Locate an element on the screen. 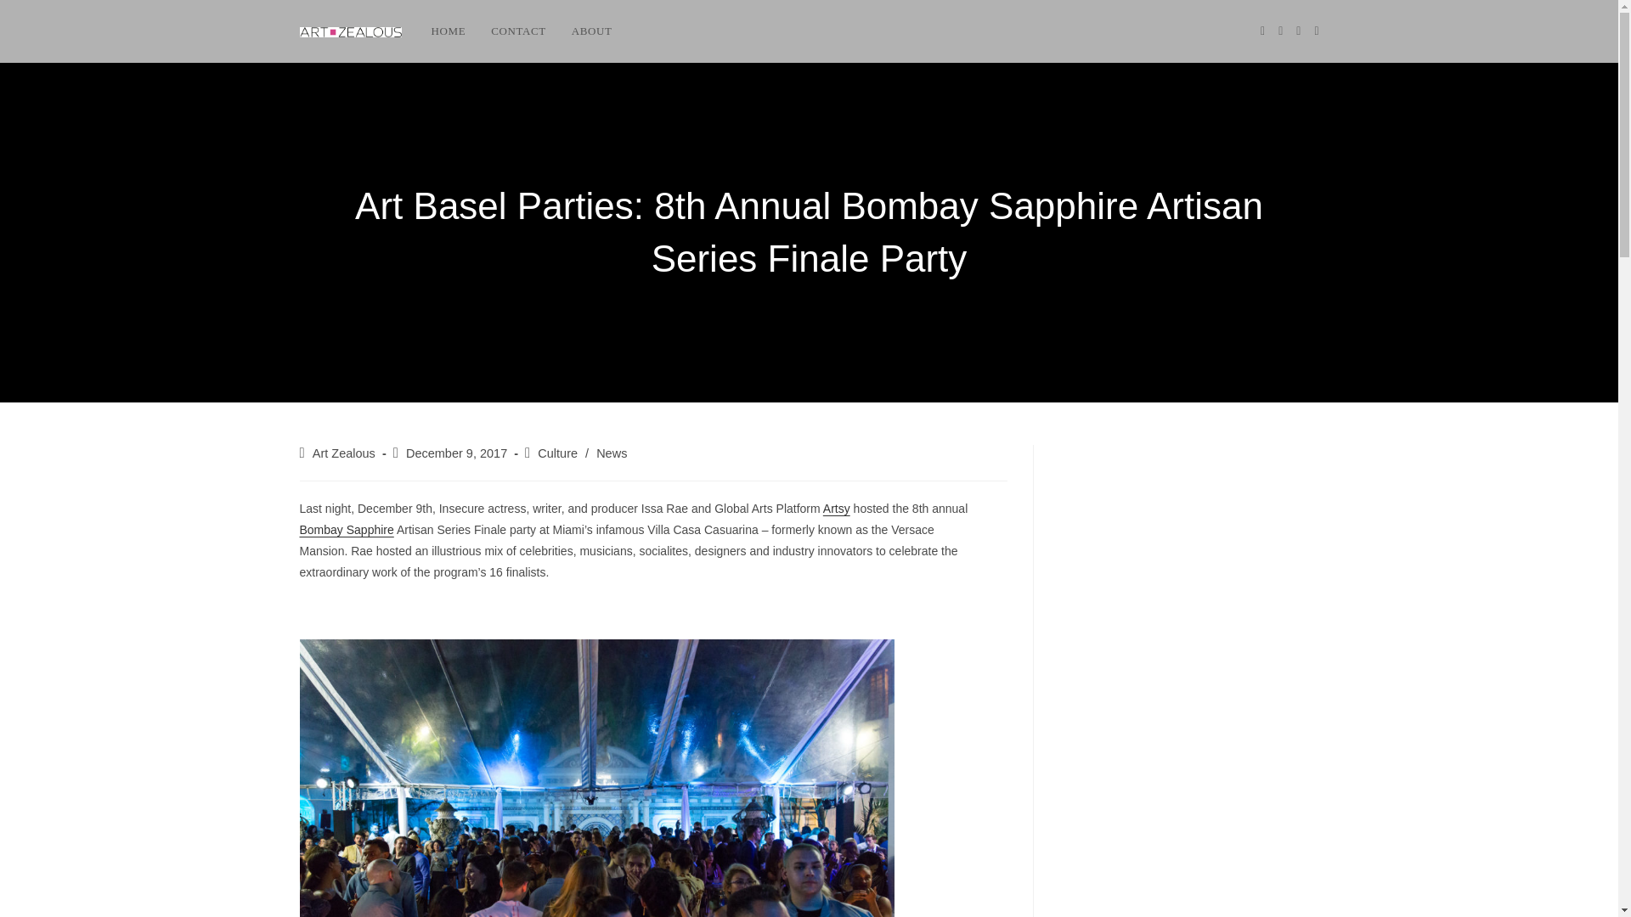 The image size is (1631, 917). Bombay Sapphire is located at coordinates (345, 529).